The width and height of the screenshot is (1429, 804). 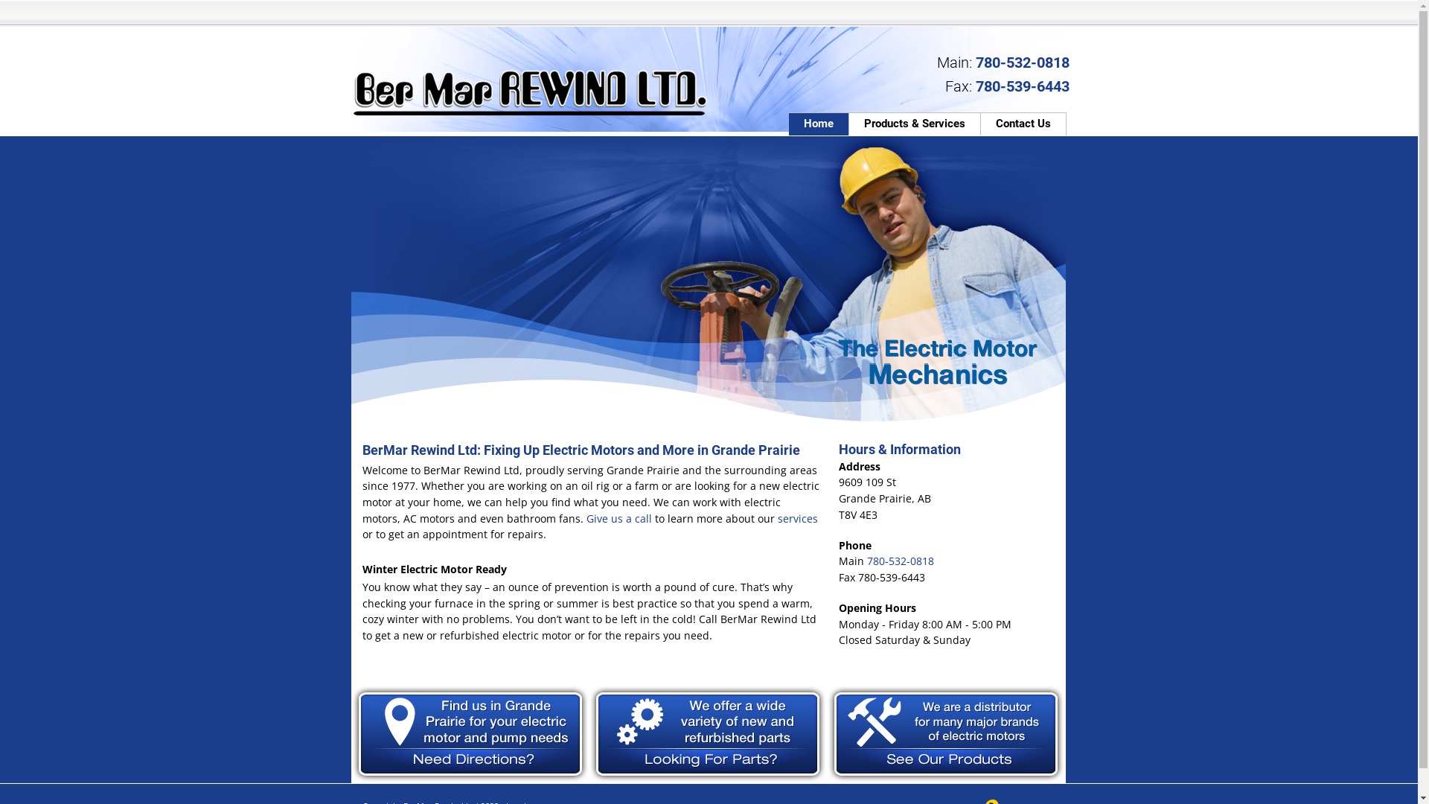 What do you see at coordinates (1021, 63) in the screenshot?
I see `780-532-0818` at bounding box center [1021, 63].